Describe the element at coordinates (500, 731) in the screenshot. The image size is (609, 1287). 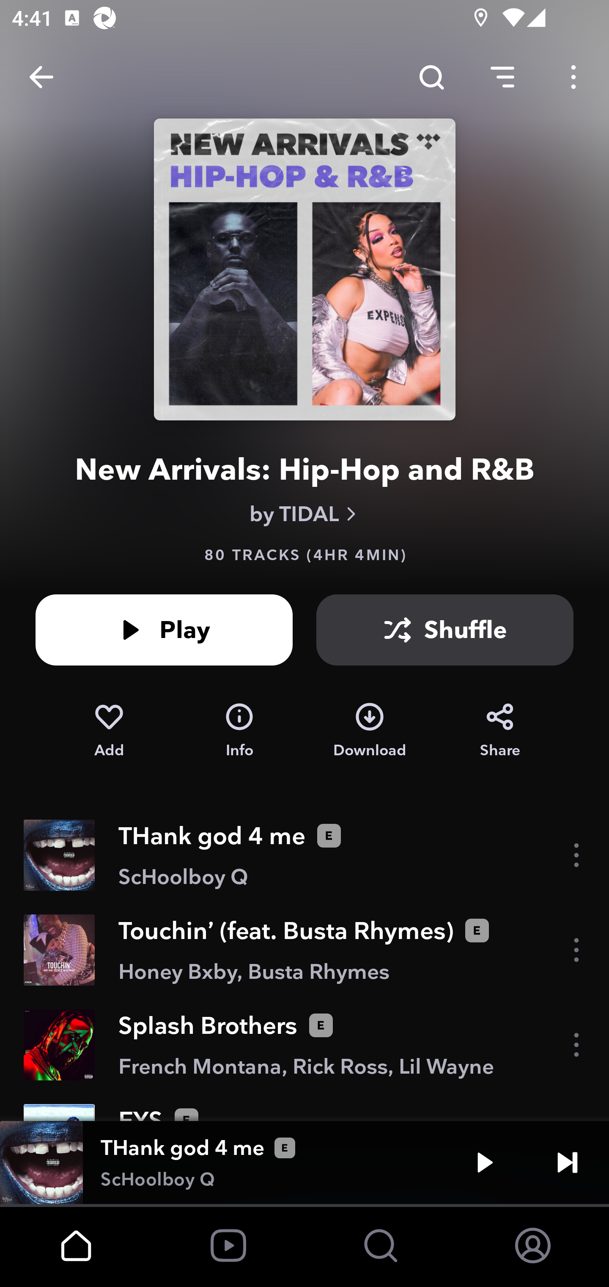
I see `Share` at that location.